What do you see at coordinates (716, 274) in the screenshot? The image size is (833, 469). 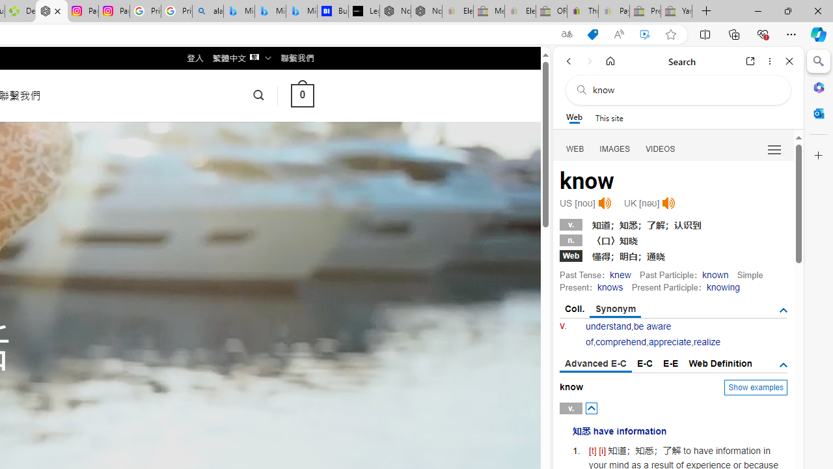 I see `known` at bounding box center [716, 274].